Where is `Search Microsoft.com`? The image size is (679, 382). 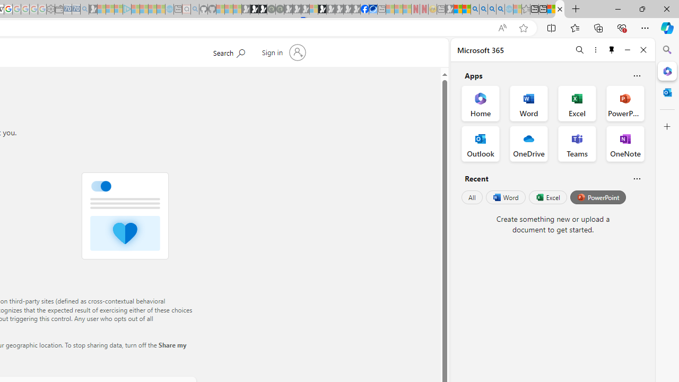
Search Microsoft.com is located at coordinates (229, 51).